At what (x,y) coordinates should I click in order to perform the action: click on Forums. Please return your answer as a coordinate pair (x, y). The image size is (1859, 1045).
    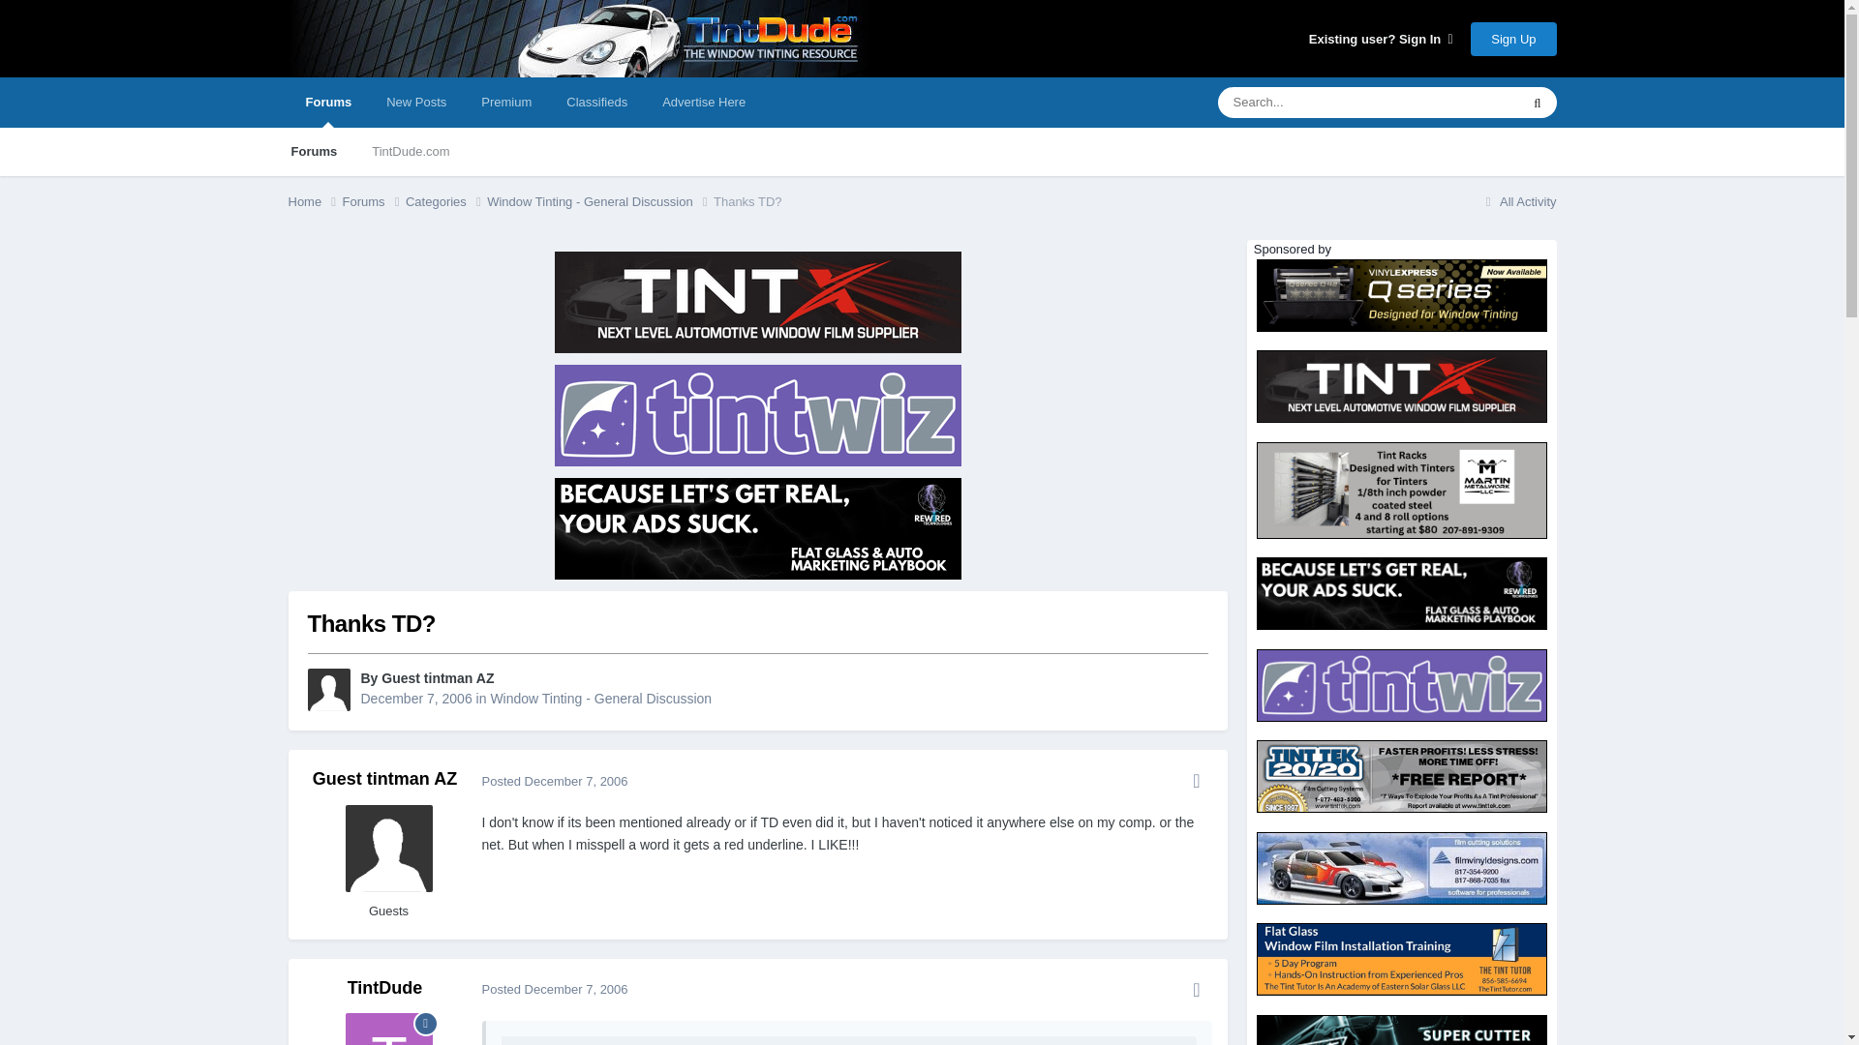
    Looking at the image, I should click on (314, 151).